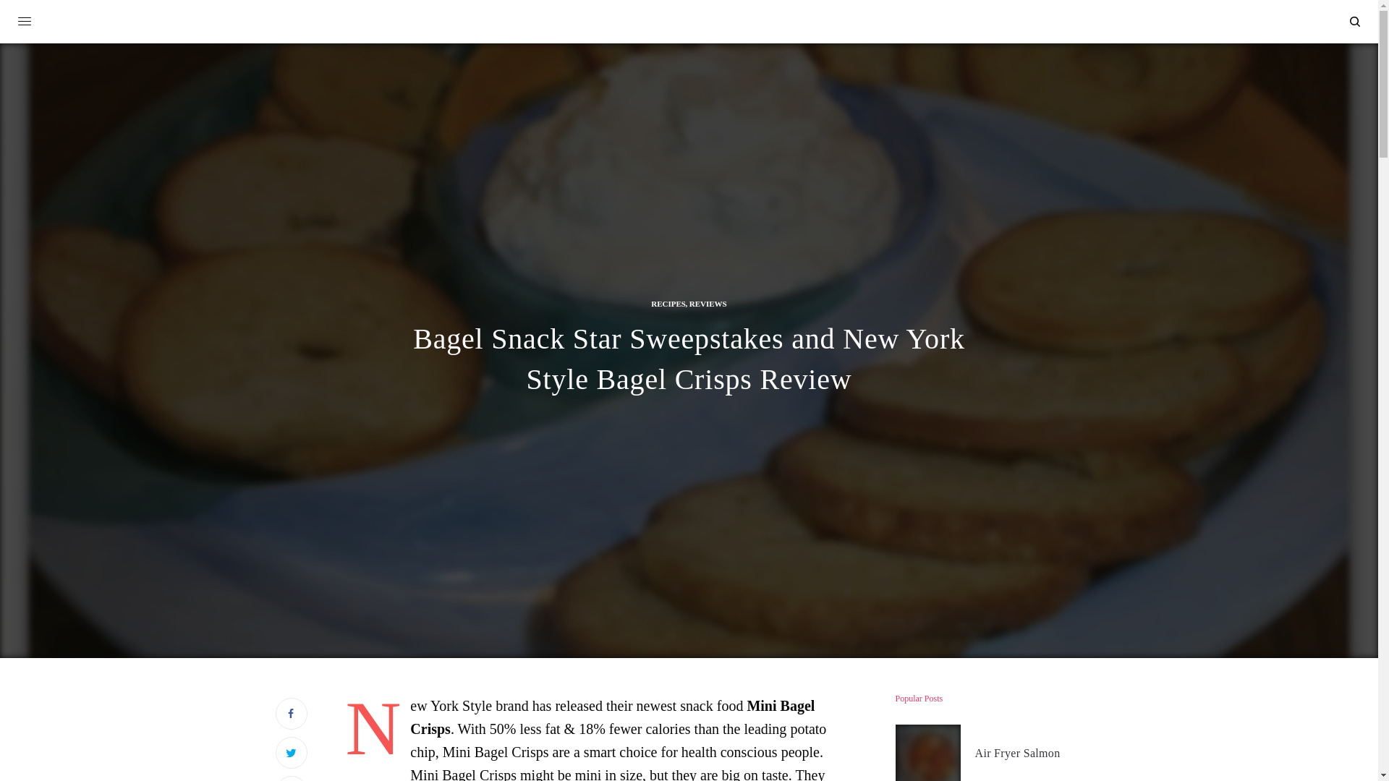  Describe the element at coordinates (708, 304) in the screenshot. I see `REVIEWS` at that location.